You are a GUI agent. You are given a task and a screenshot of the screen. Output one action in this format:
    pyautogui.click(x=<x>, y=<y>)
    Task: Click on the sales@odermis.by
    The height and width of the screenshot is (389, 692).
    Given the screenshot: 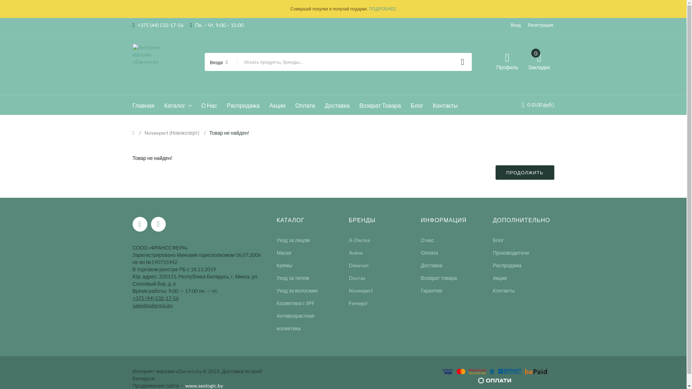 What is the action you would take?
    pyautogui.click(x=153, y=305)
    